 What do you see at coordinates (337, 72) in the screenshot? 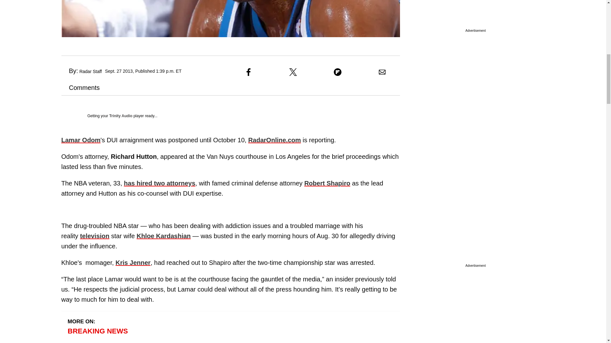
I see `Share to Flipboard` at bounding box center [337, 72].